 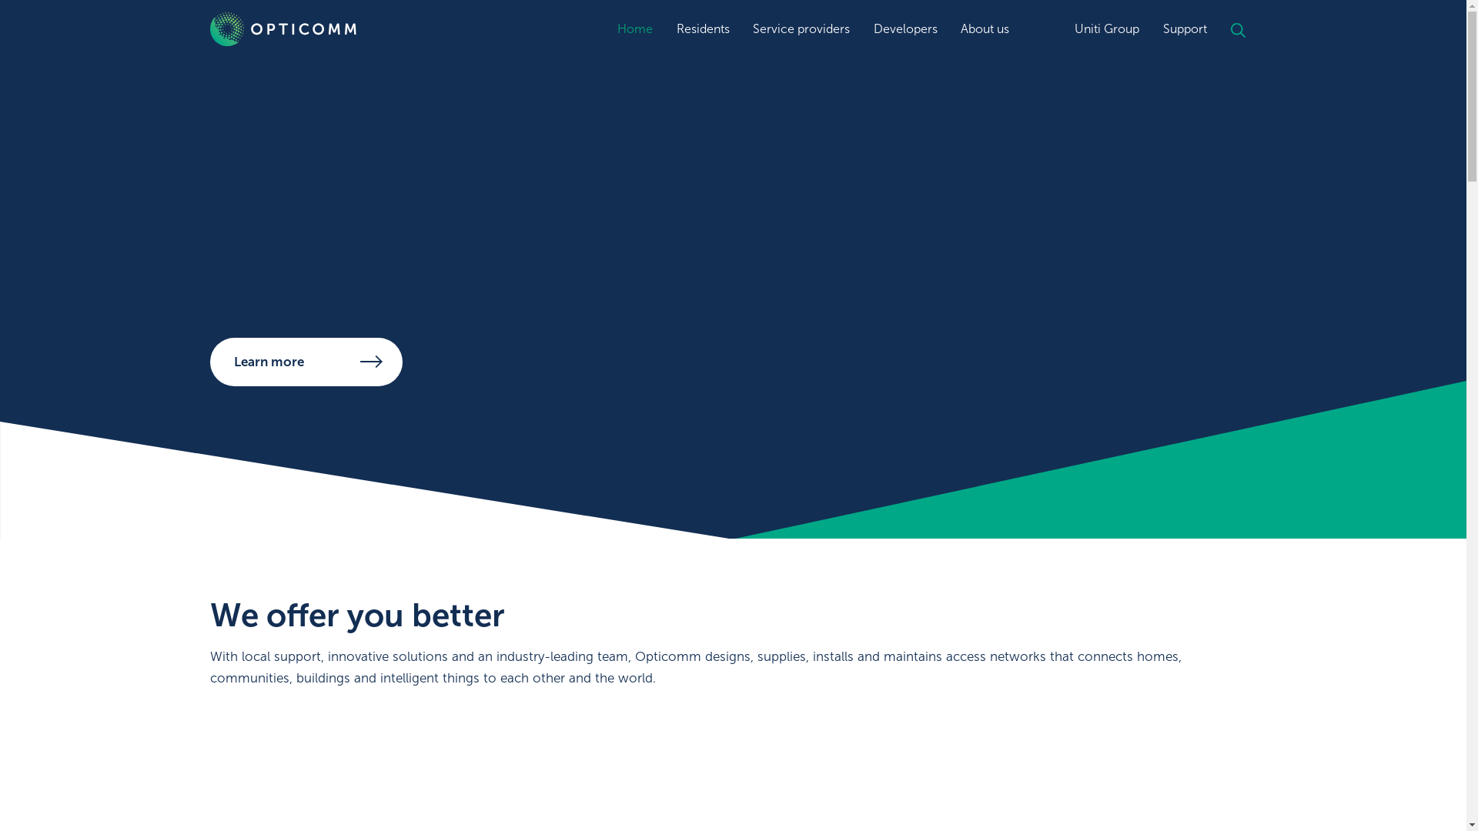 What do you see at coordinates (1185, 29) in the screenshot?
I see `Support` at bounding box center [1185, 29].